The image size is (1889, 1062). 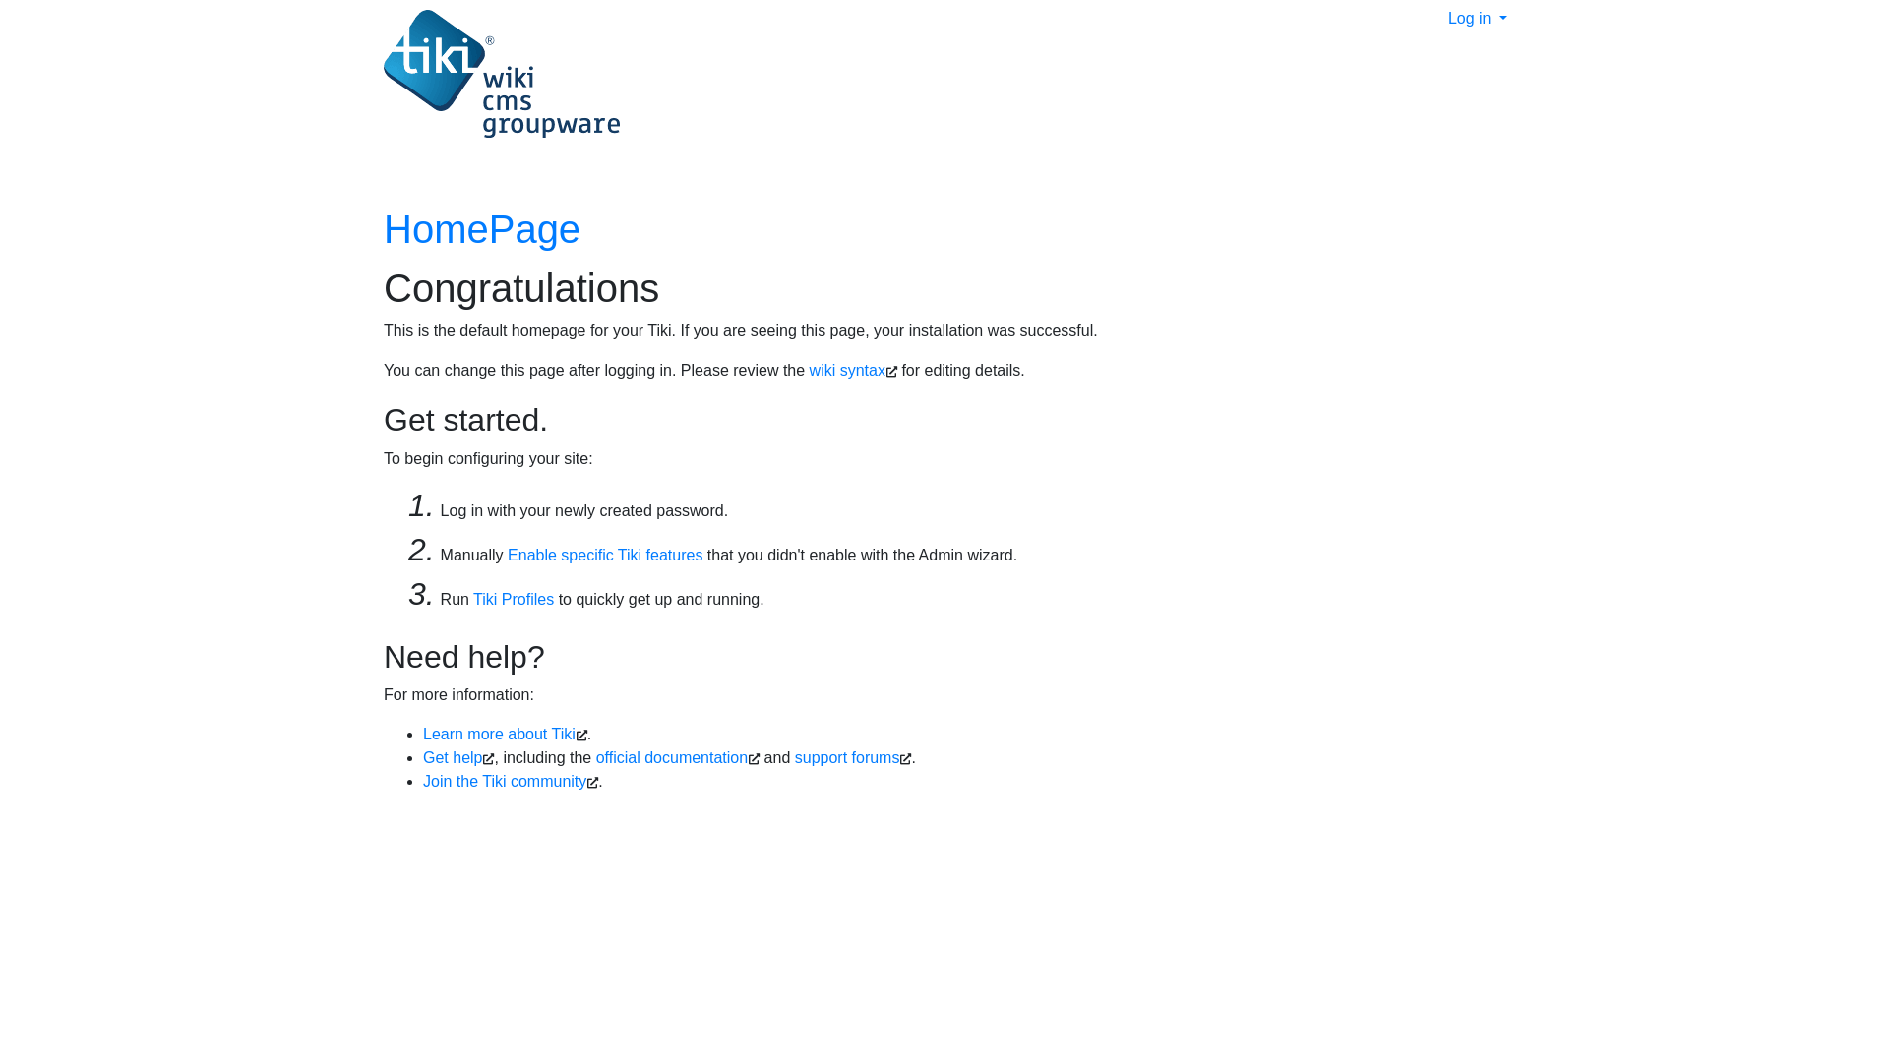 I want to click on Learn more about Tiki, so click(x=500, y=734).